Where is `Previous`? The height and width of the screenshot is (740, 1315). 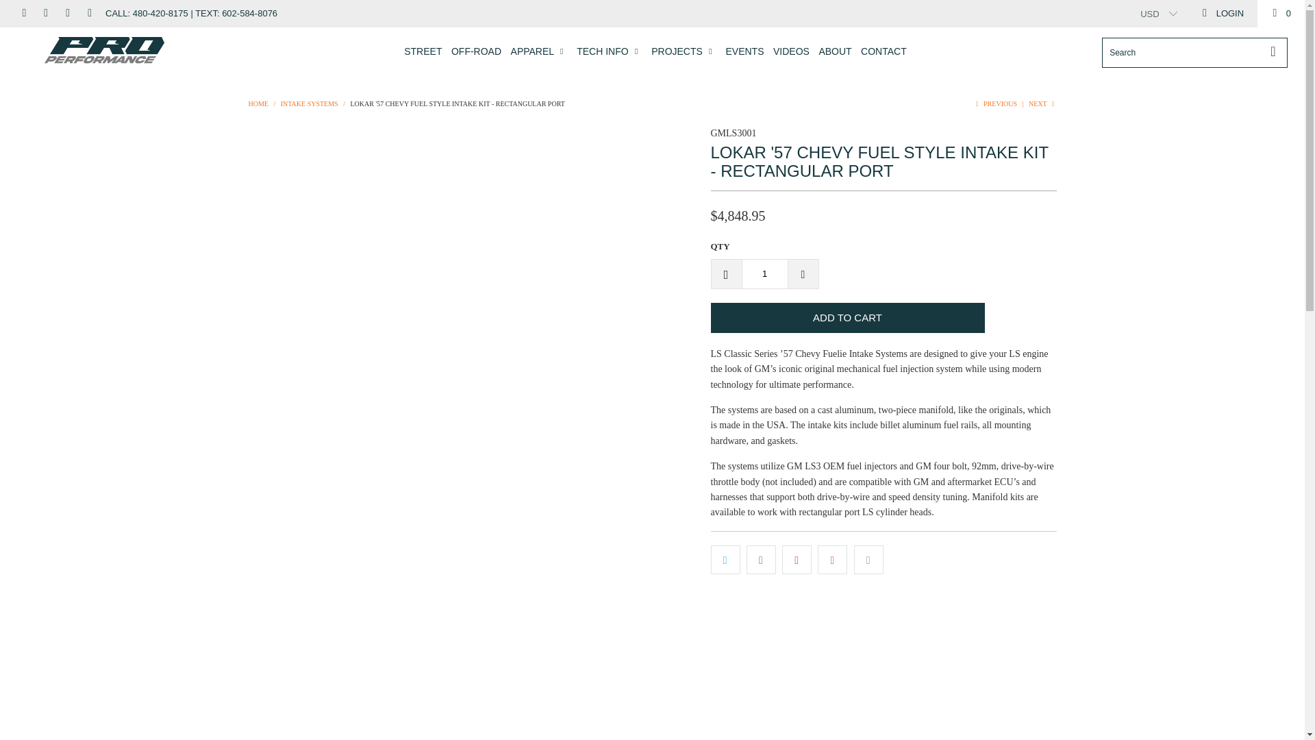 Previous is located at coordinates (994, 103).